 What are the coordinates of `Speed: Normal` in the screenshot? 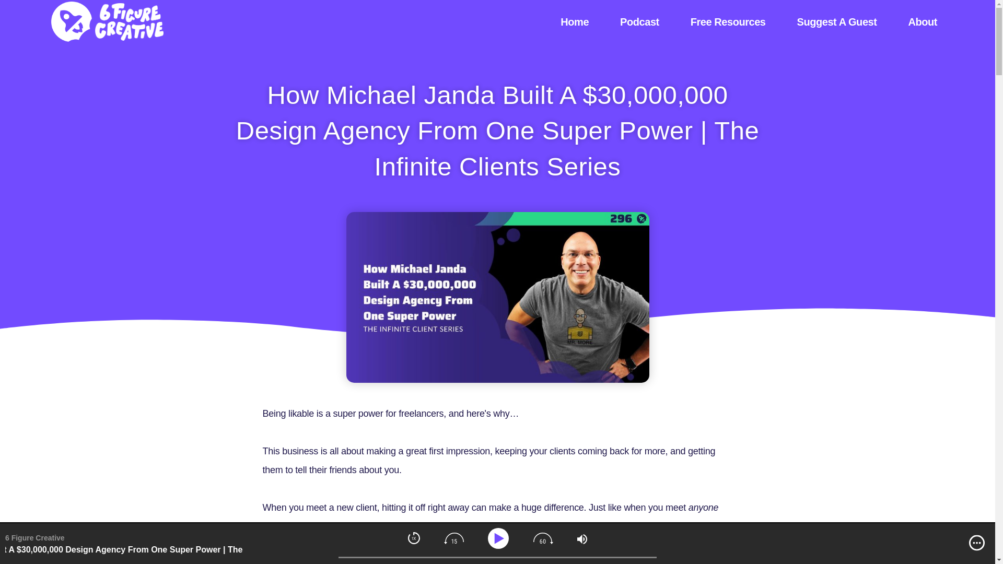 It's located at (414, 538).